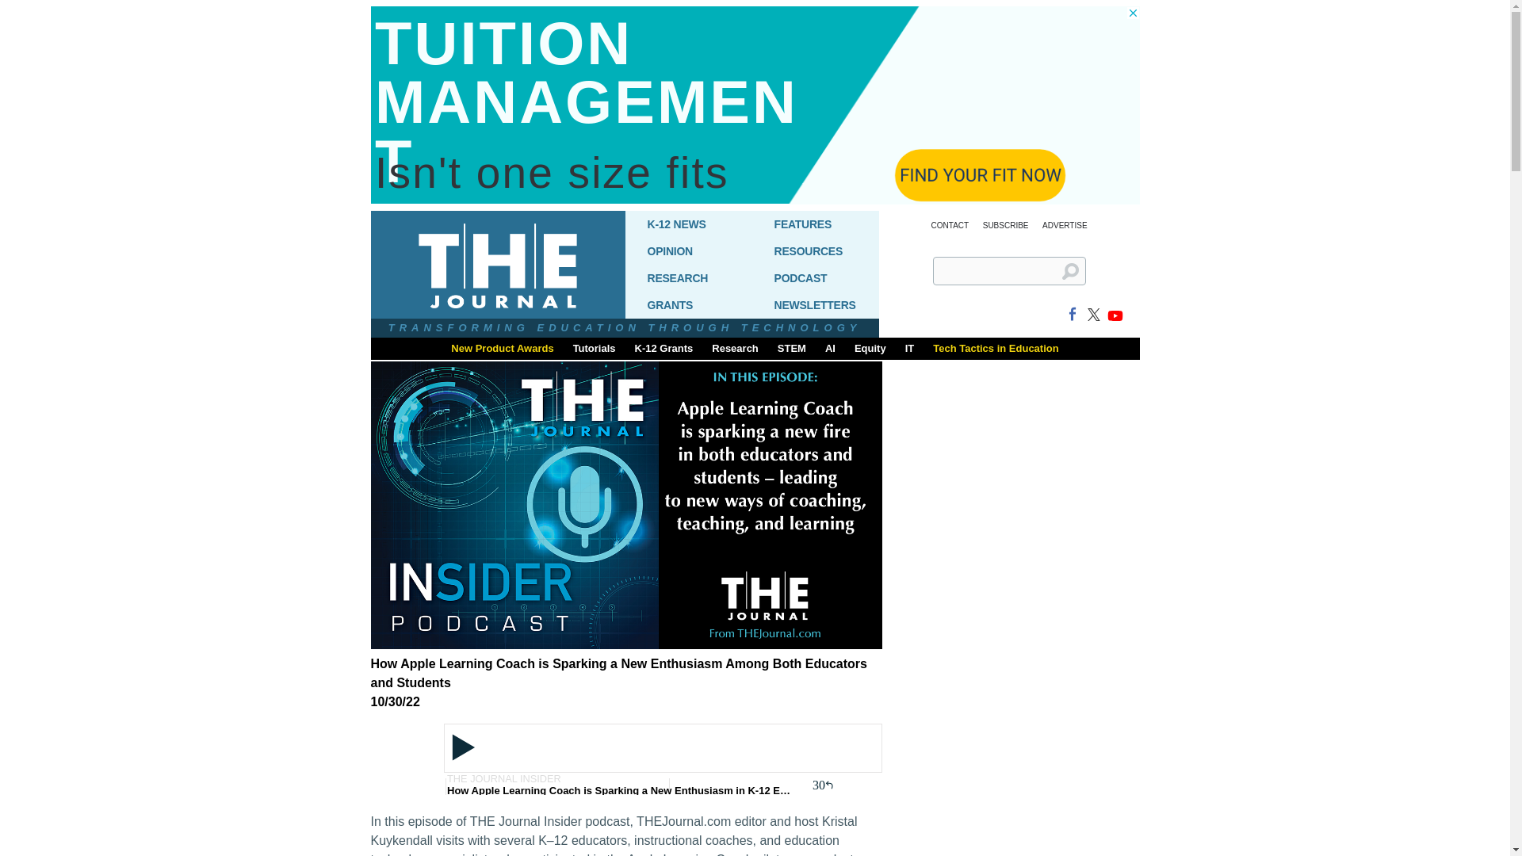 The width and height of the screenshot is (1522, 856). Describe the element at coordinates (1076, 277) in the screenshot. I see `Search` at that location.